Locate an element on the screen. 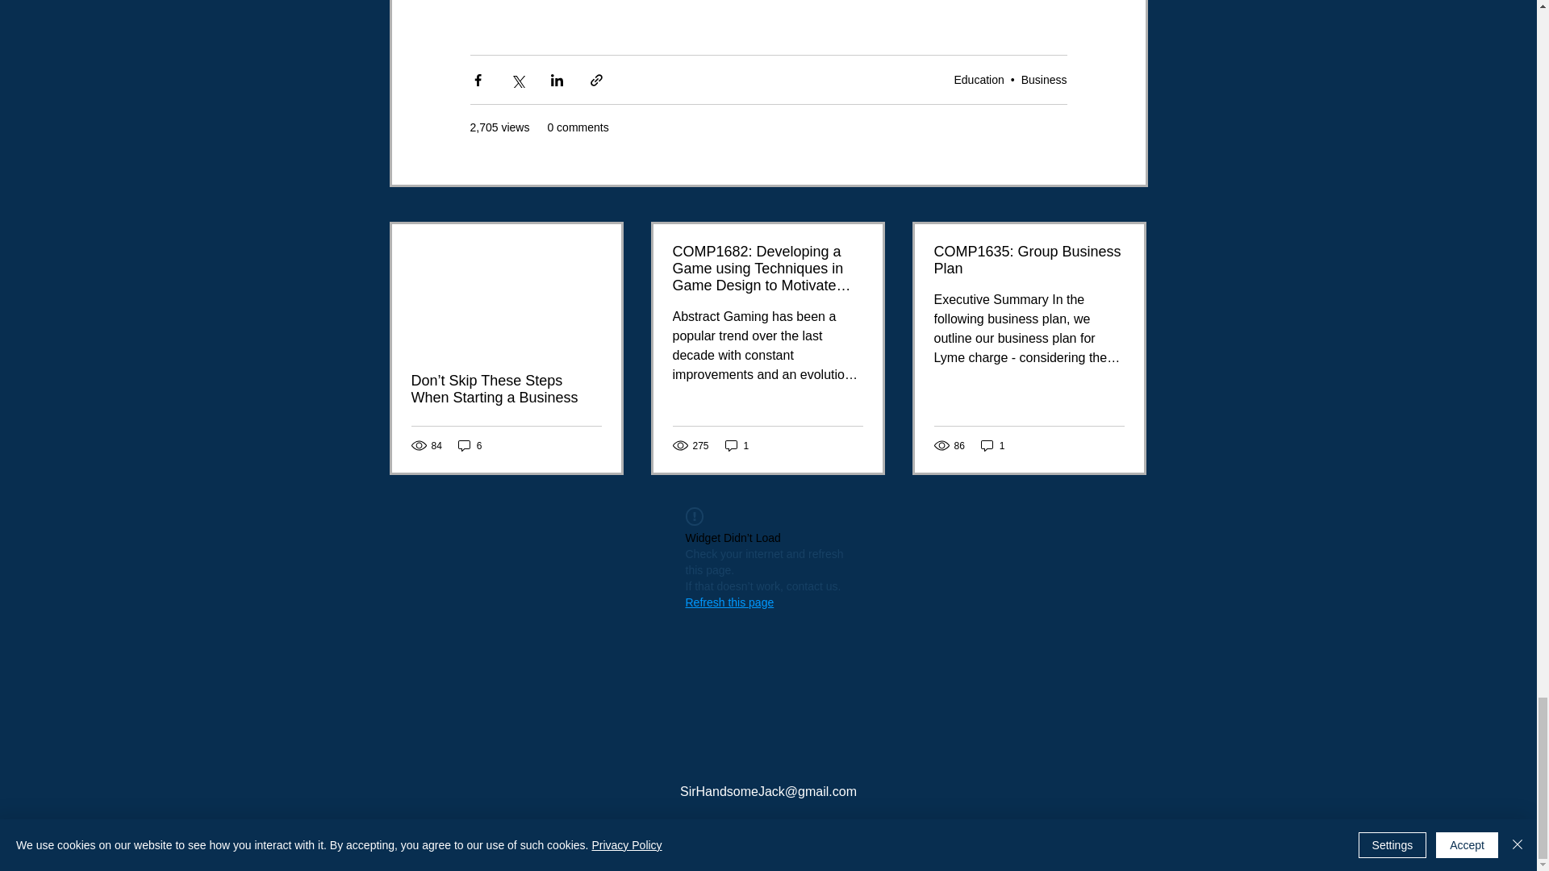 Image resolution: width=1549 pixels, height=871 pixels. Business is located at coordinates (1044, 78).